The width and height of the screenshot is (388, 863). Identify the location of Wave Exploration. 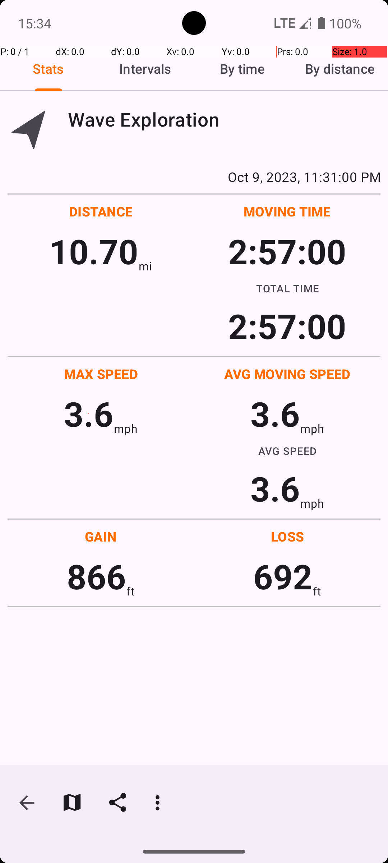
(224, 119).